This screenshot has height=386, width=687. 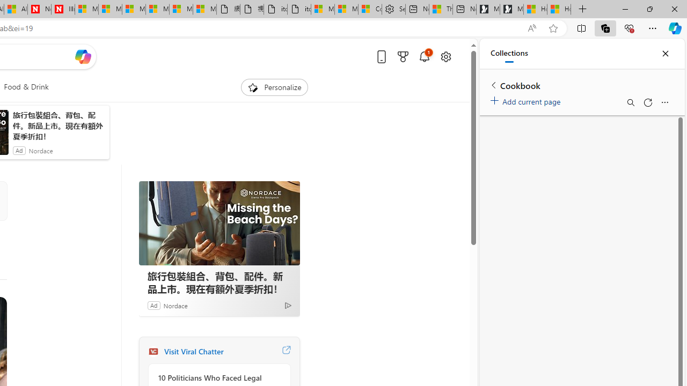 I want to click on Open Copilot, so click(x=83, y=56).